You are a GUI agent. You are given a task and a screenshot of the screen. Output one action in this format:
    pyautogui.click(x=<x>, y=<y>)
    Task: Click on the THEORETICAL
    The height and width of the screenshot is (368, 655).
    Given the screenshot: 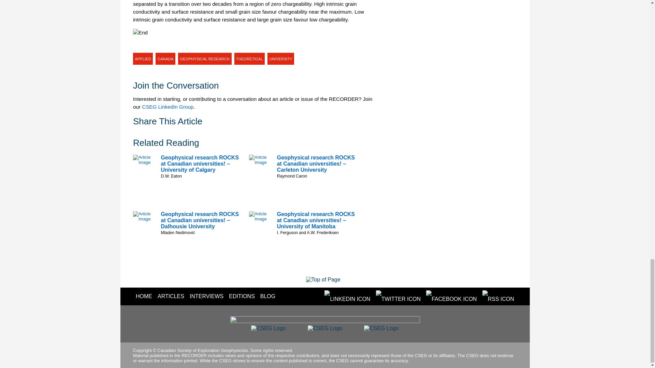 What is the action you would take?
    pyautogui.click(x=250, y=59)
    